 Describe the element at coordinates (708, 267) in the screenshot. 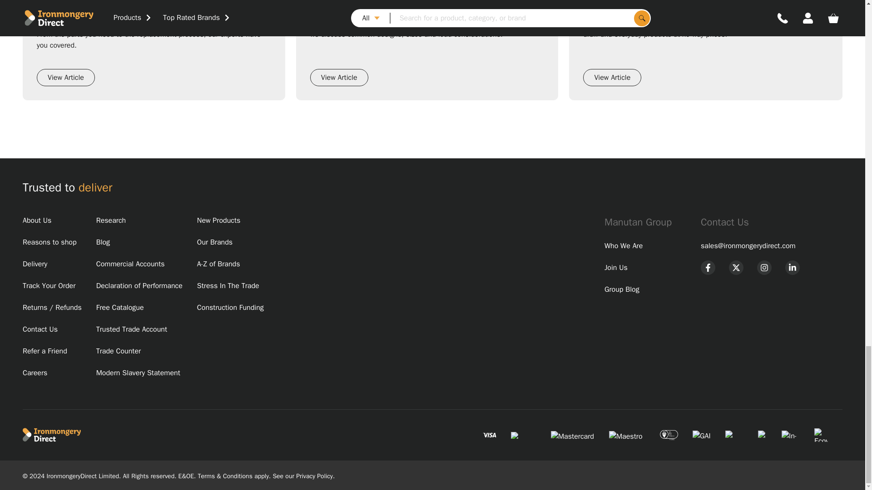

I see `Like us on Facebook` at that location.